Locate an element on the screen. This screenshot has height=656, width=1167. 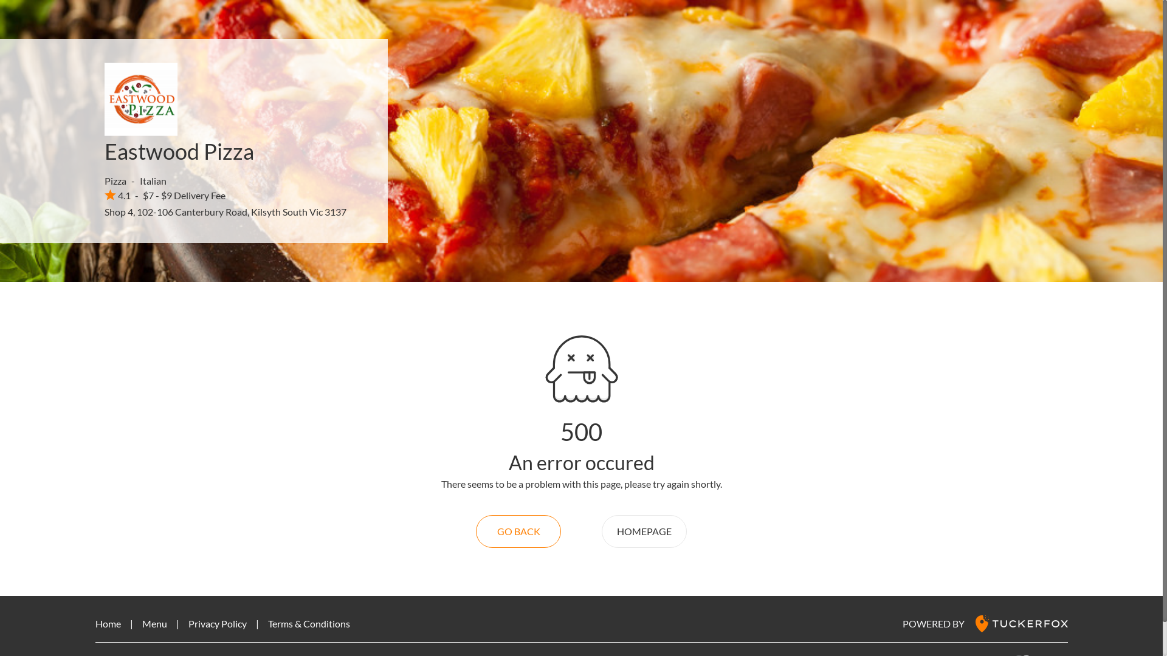
Privacy Policy is located at coordinates (218, 623).